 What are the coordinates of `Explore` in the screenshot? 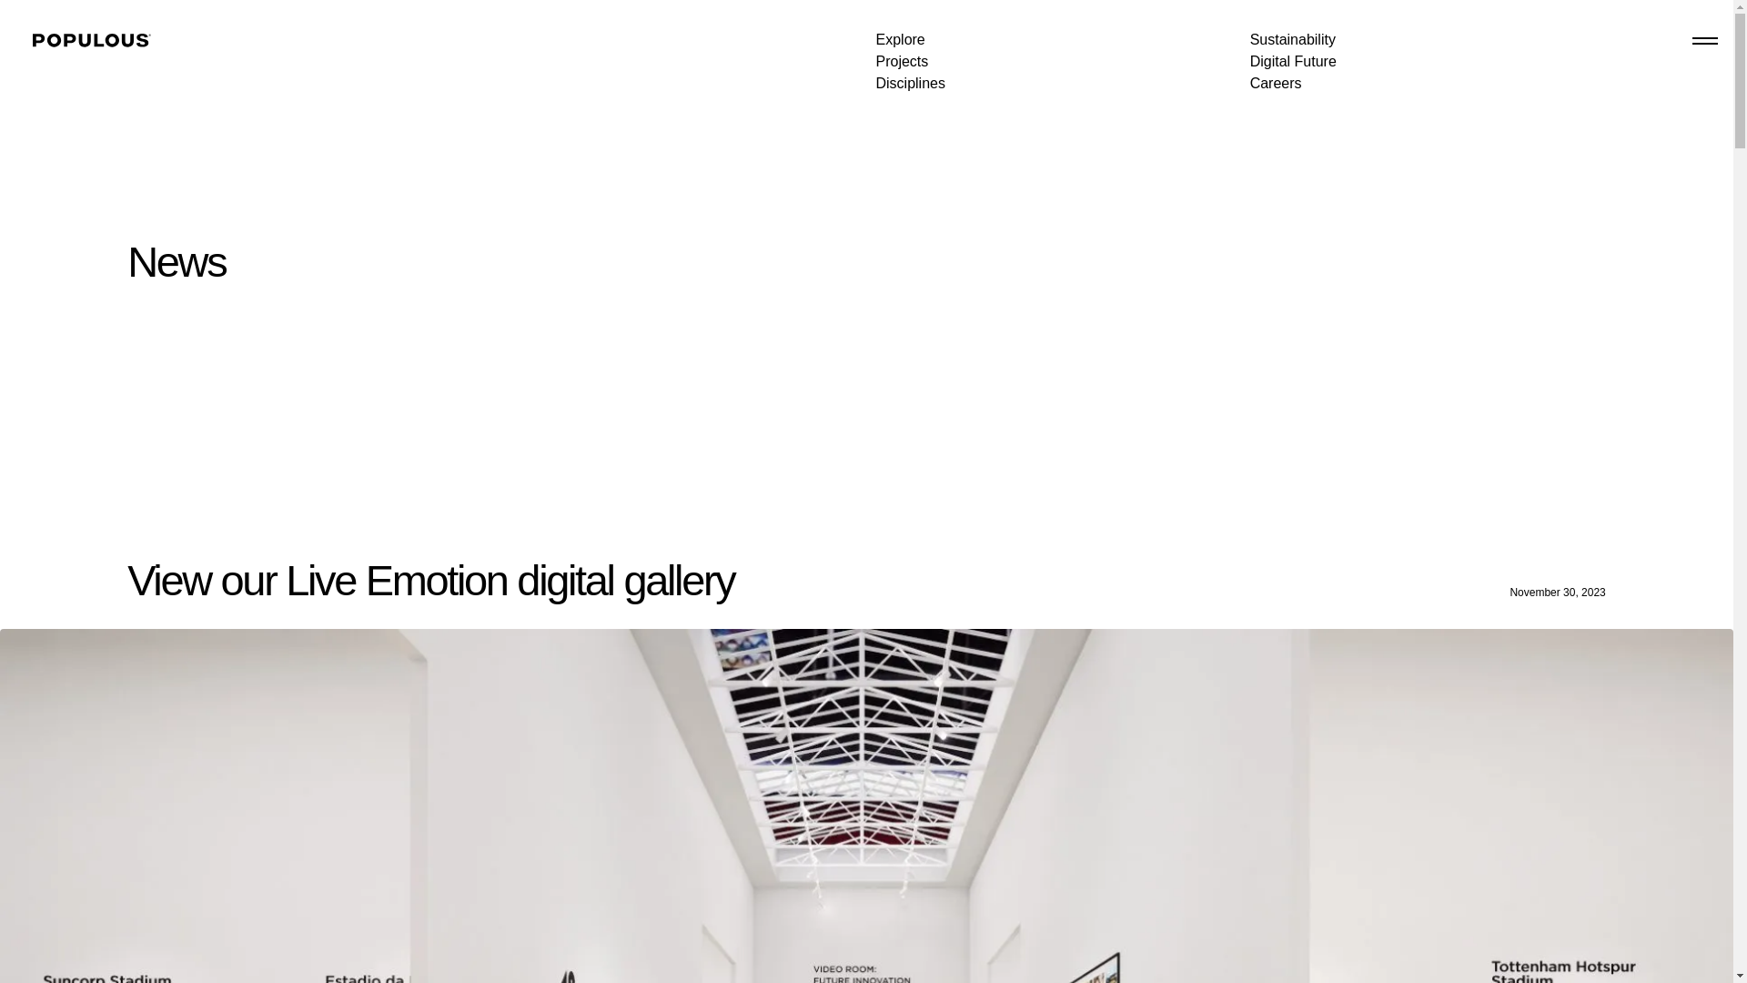 It's located at (899, 41).